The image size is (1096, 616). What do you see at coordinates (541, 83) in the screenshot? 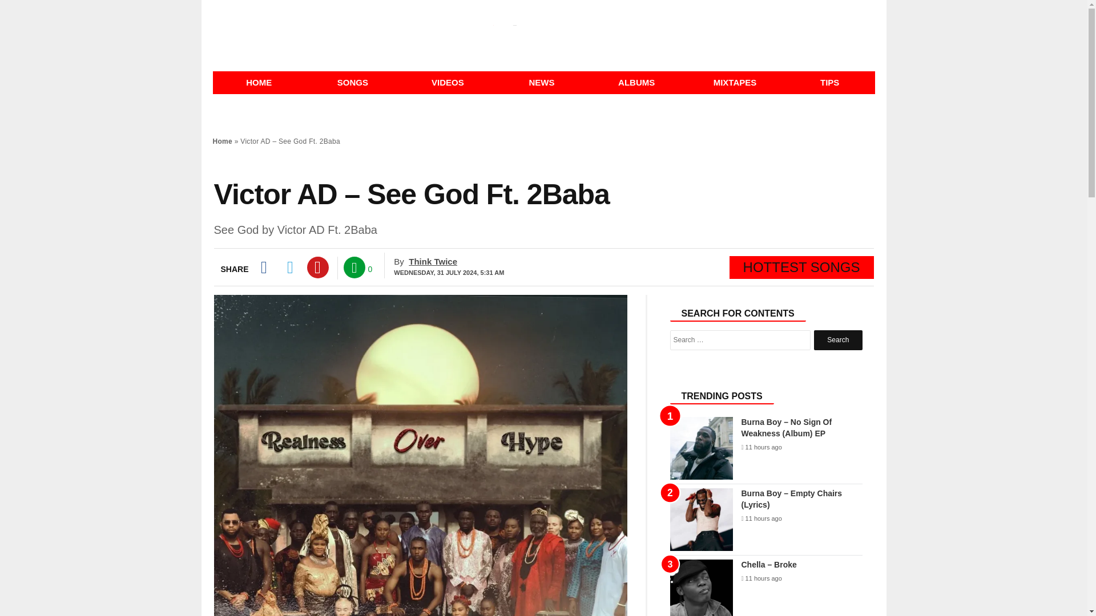
I see `News` at bounding box center [541, 83].